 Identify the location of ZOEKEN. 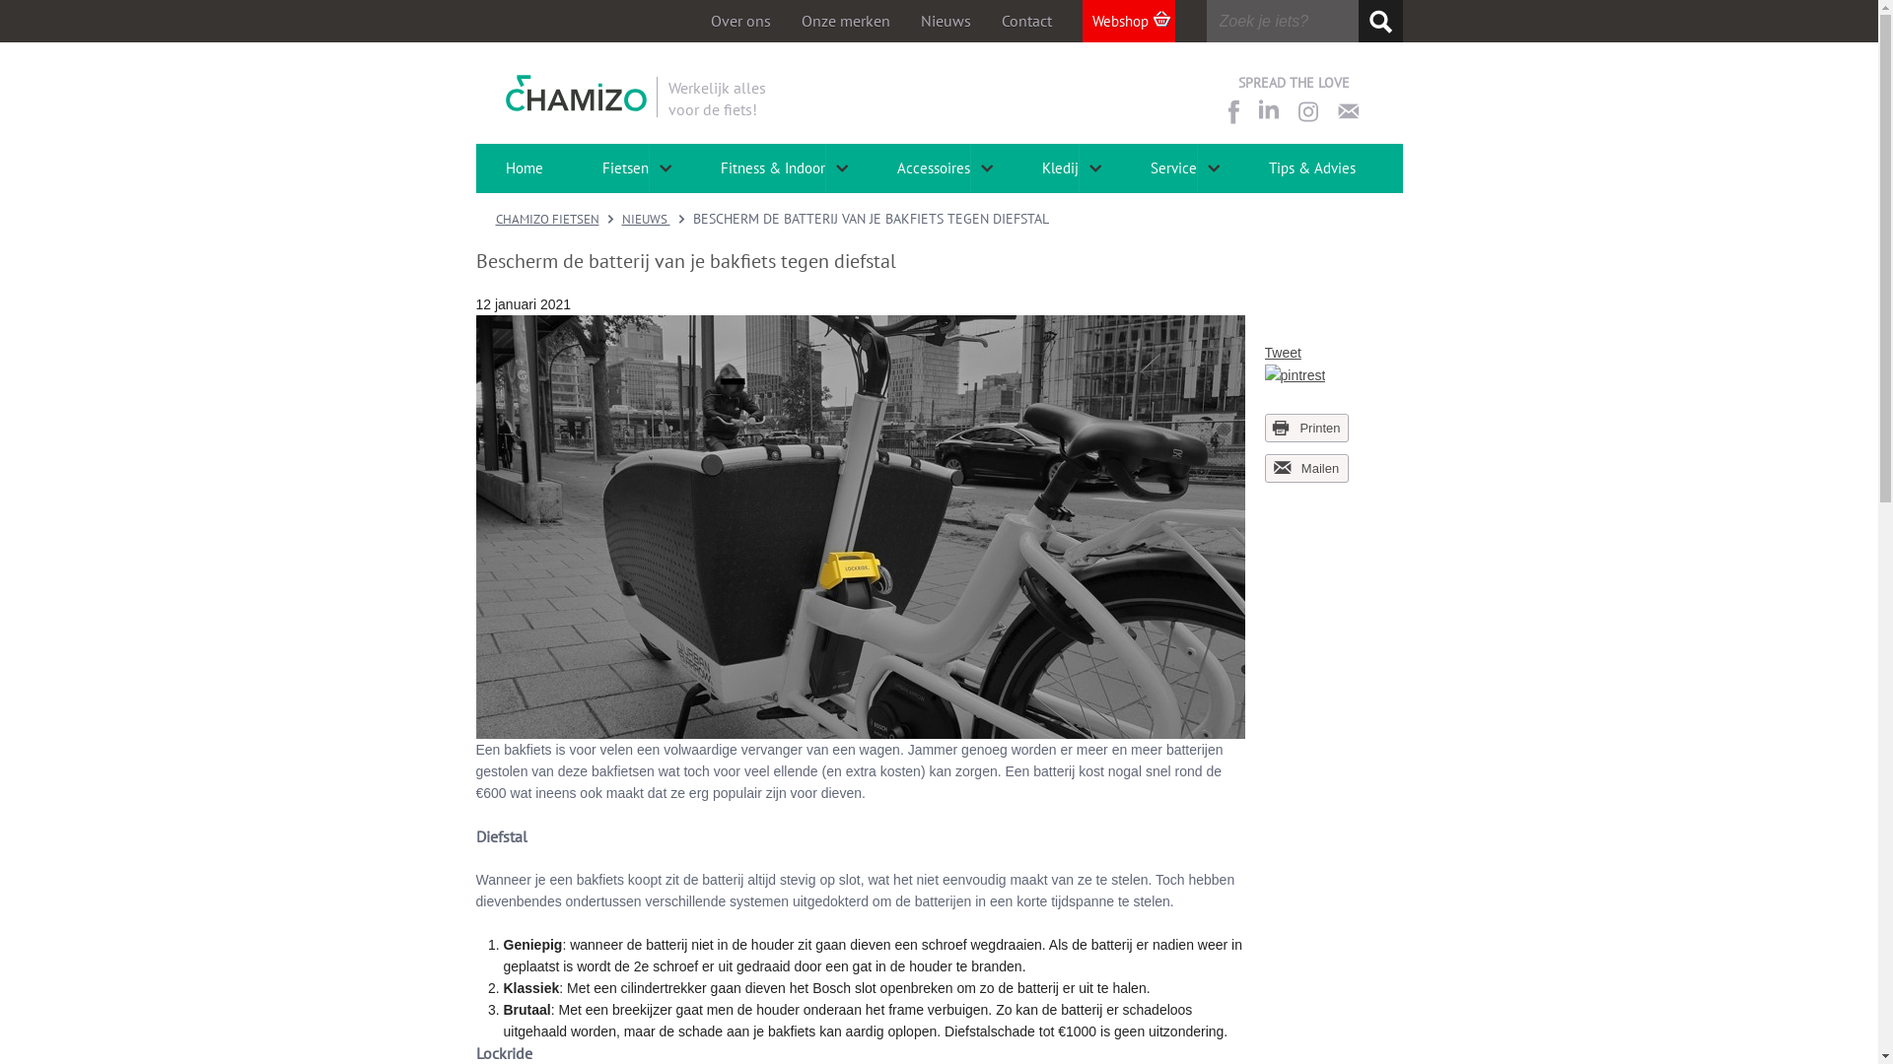
(1380, 22).